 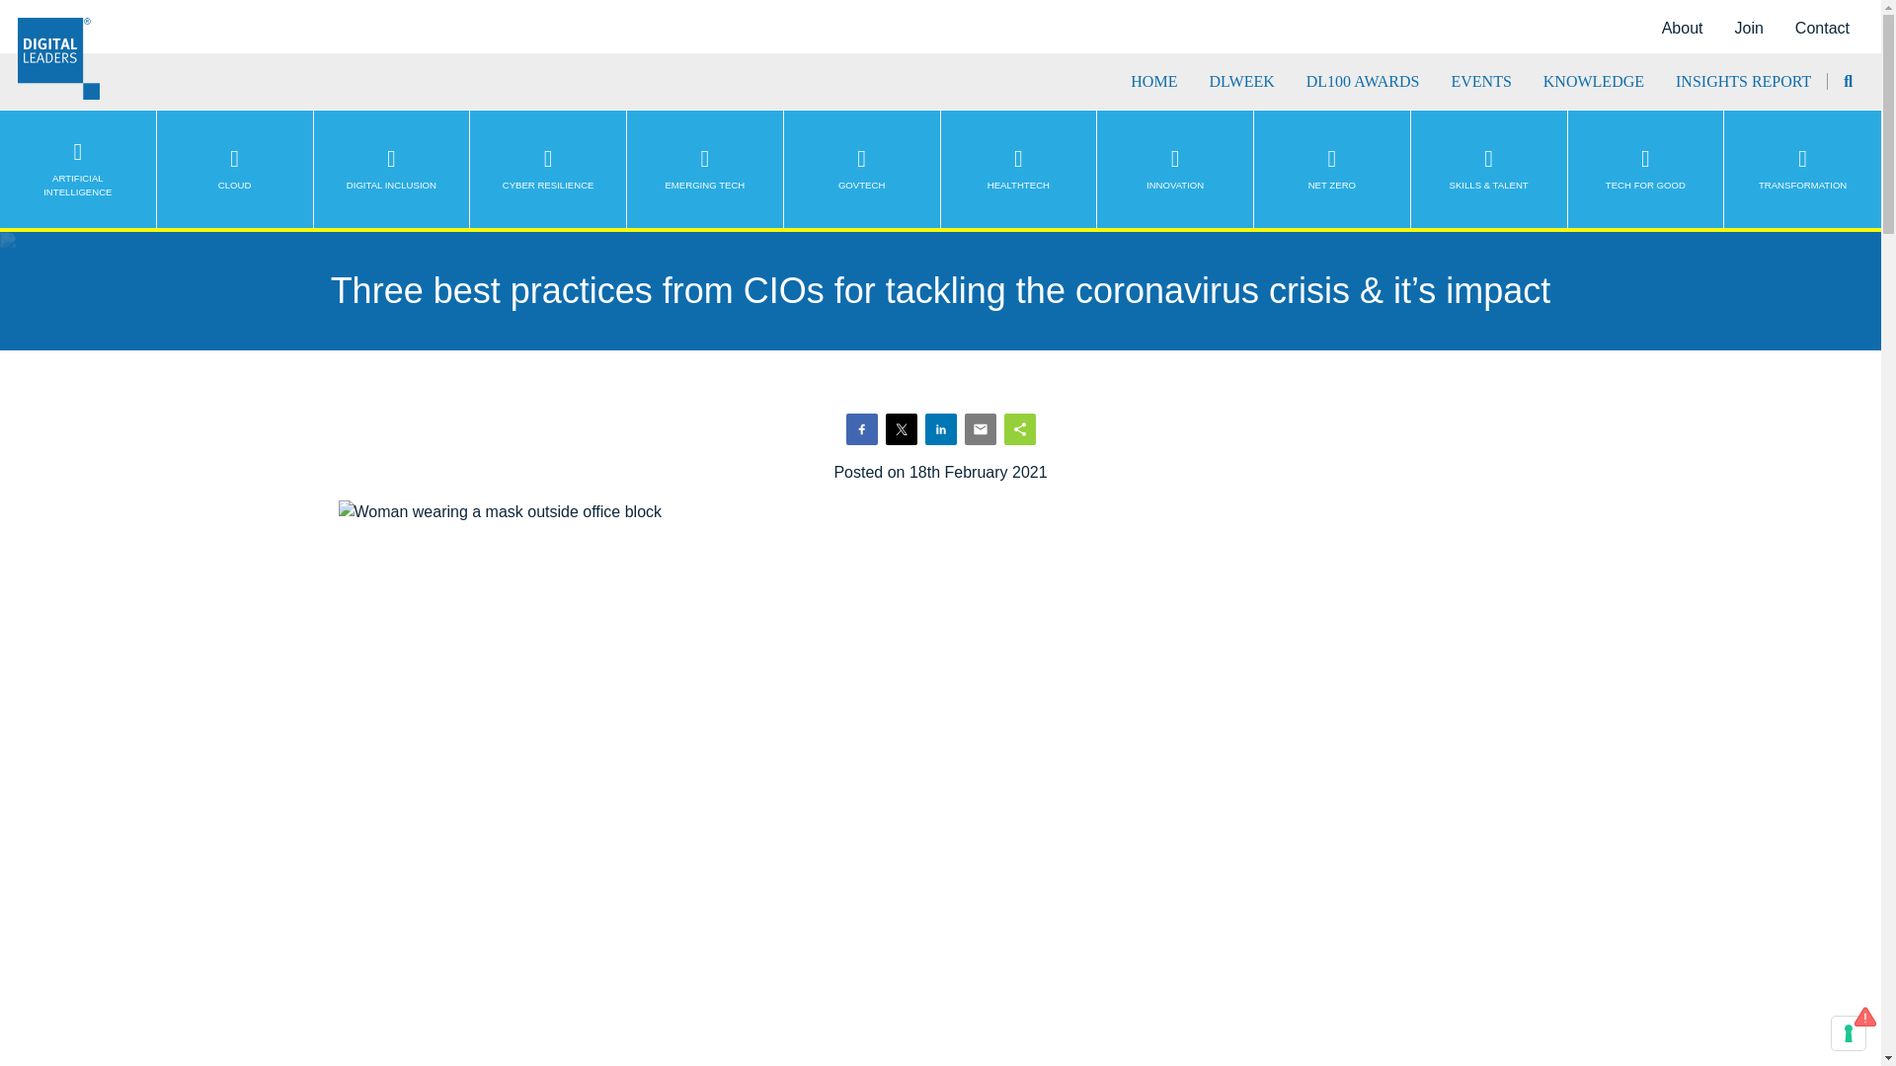 I want to click on HOME, so click(x=1153, y=81).